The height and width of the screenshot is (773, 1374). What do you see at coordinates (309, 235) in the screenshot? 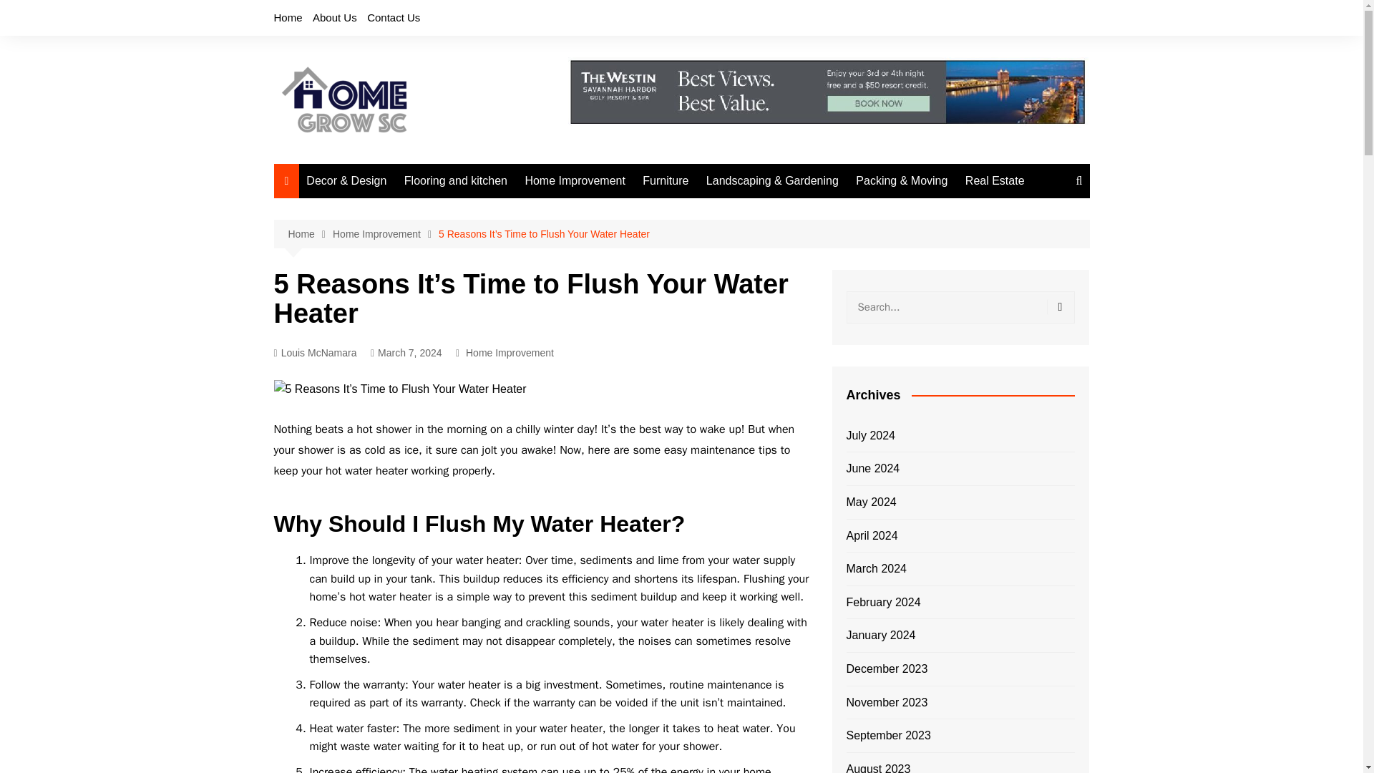
I see `Home` at bounding box center [309, 235].